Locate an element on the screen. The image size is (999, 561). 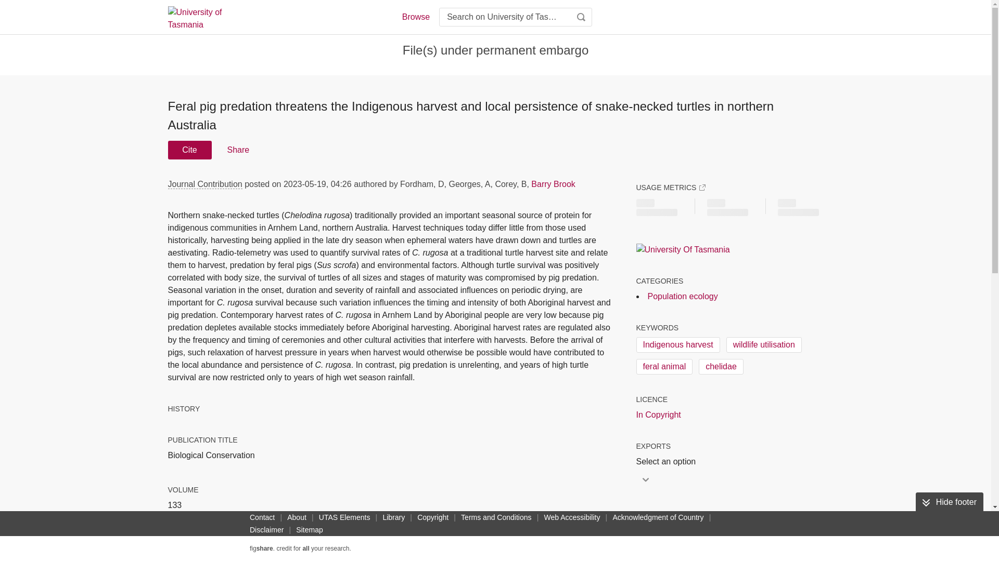
In Copyright is located at coordinates (658, 415).